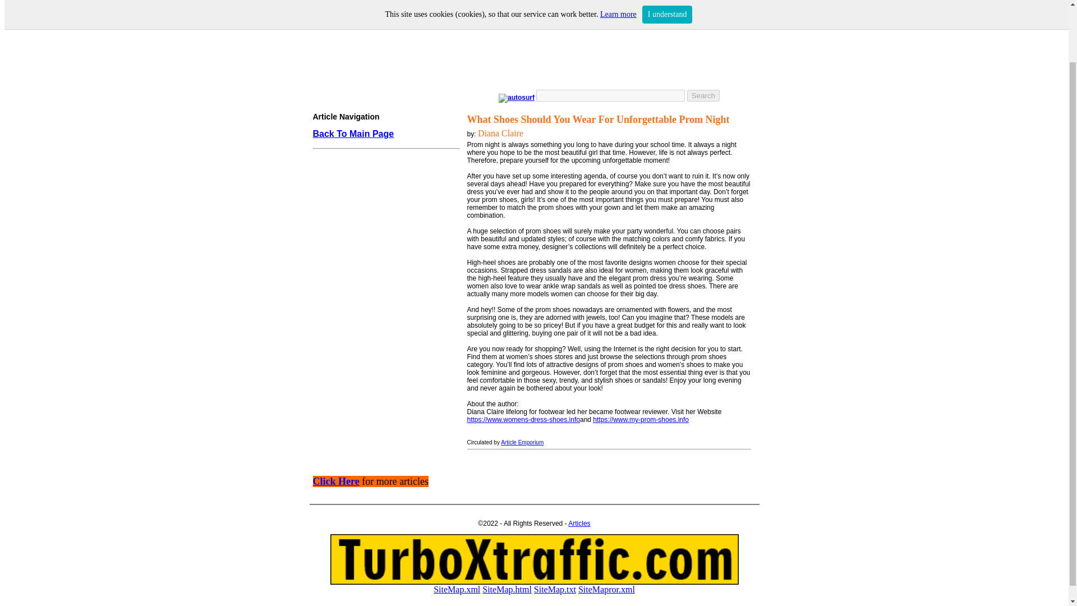  Describe the element at coordinates (383, 377) in the screenshot. I see `Advertisement` at that location.